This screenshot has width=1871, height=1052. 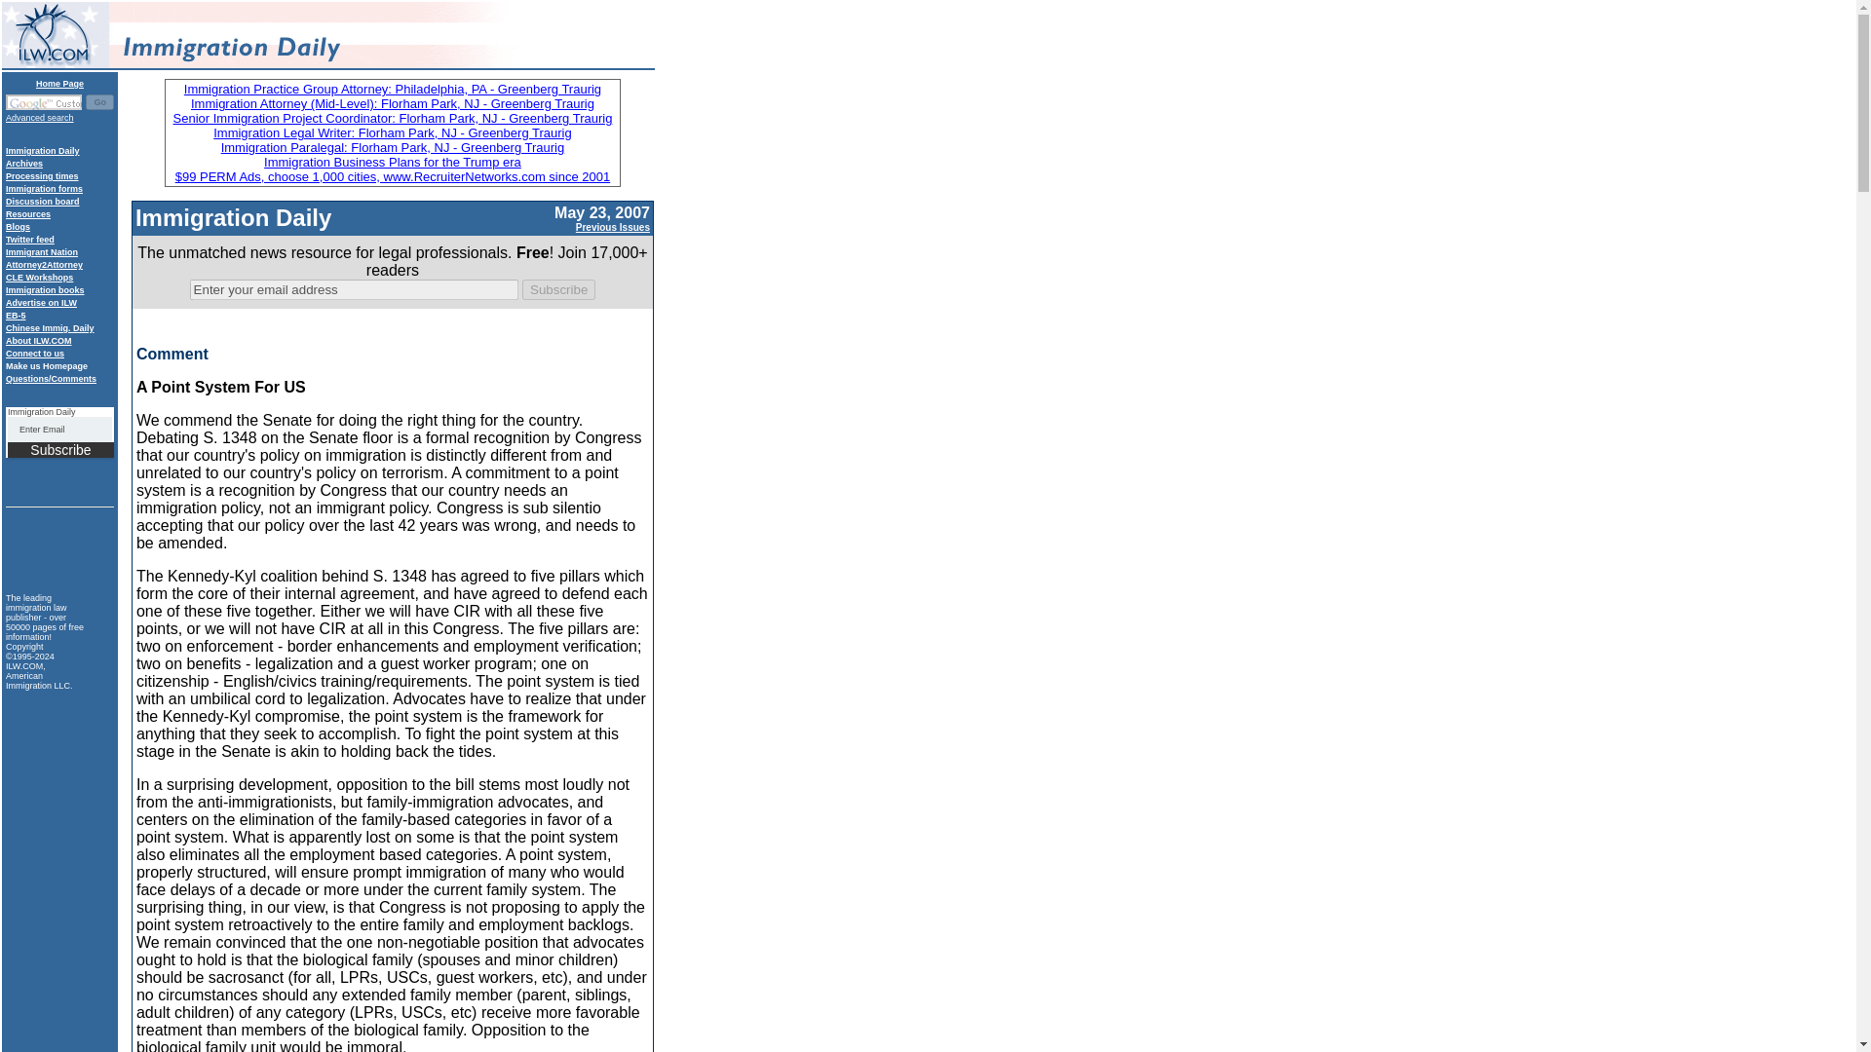 What do you see at coordinates (392, 162) in the screenshot?
I see `Immigration Business Plans for the Trump era` at bounding box center [392, 162].